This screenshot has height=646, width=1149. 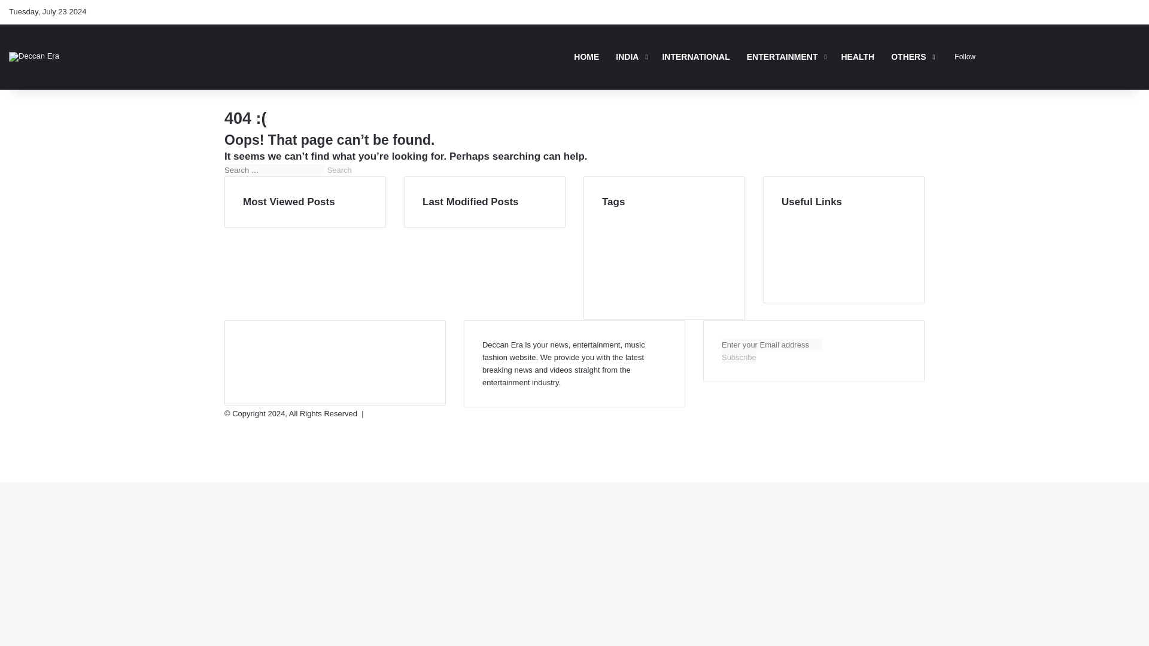 I want to click on Covid19 Vaccination, so click(x=687, y=228).